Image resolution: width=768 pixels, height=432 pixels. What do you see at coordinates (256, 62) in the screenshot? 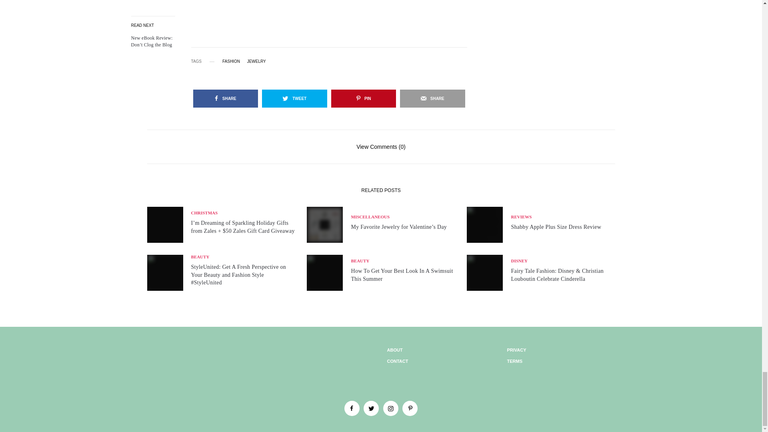
I see `JEWELRY` at bounding box center [256, 62].